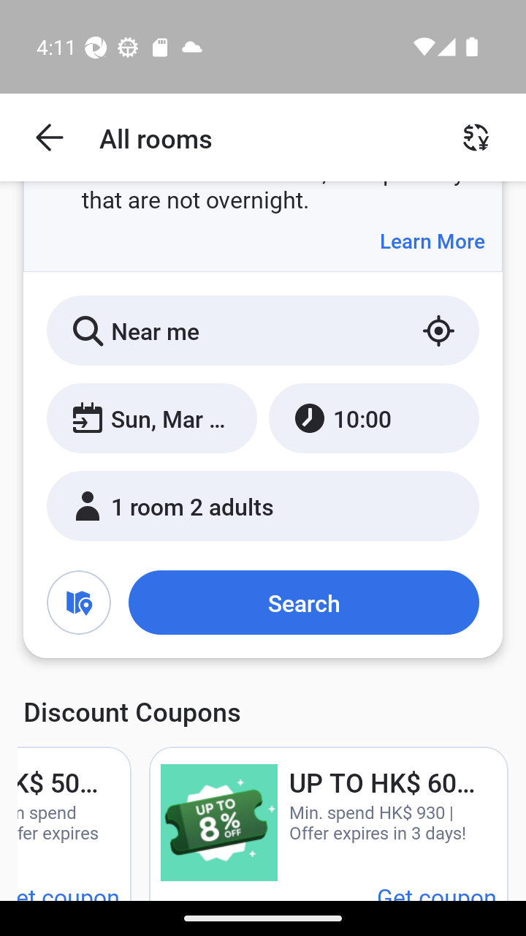 This screenshot has width=526, height=936. What do you see at coordinates (303, 602) in the screenshot?
I see `Search` at bounding box center [303, 602].